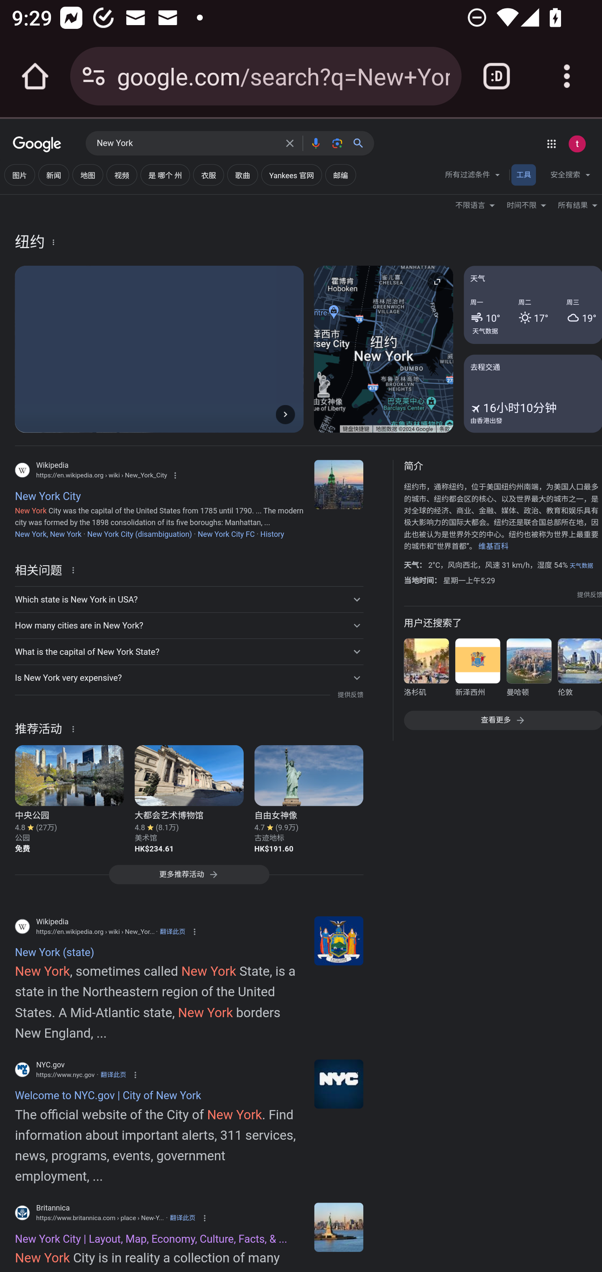  What do you see at coordinates (189, 652) in the screenshot?
I see `What is the capital of New York State?` at bounding box center [189, 652].